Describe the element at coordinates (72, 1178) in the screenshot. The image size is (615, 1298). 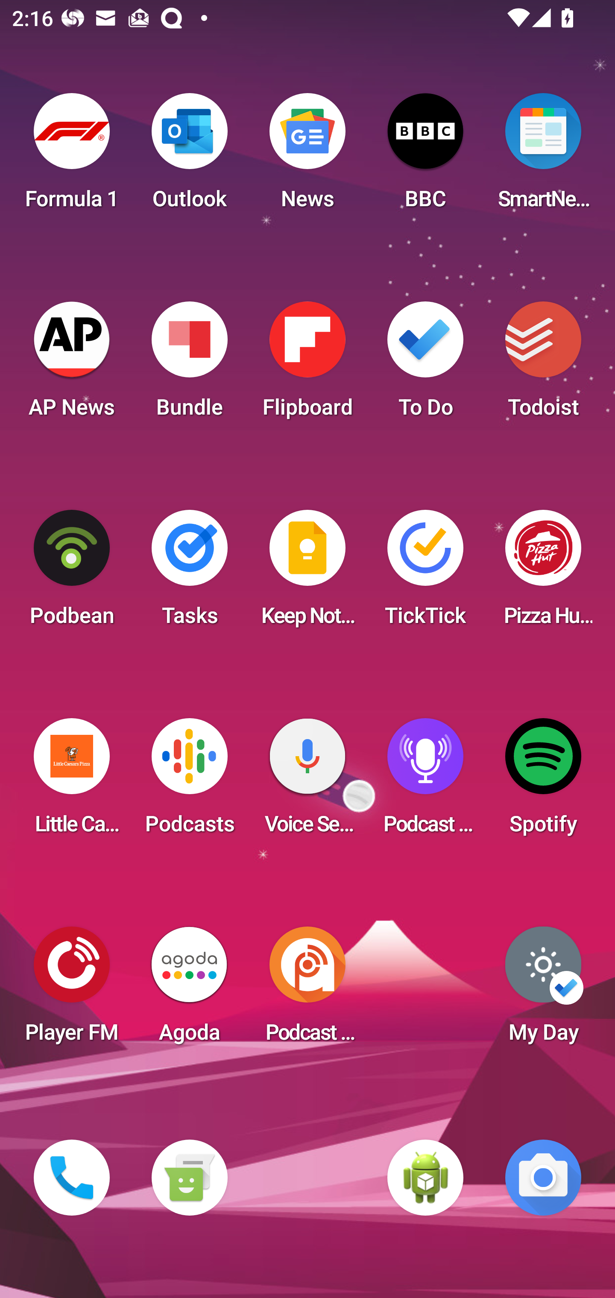
I see `Phone` at that location.